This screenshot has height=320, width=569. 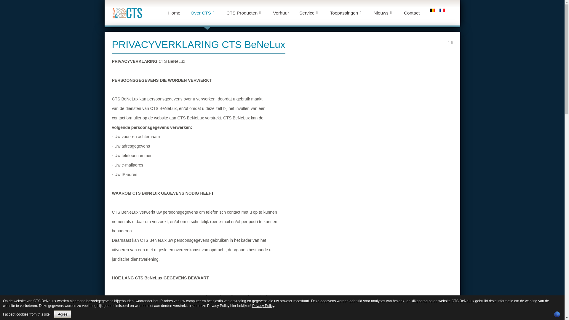 What do you see at coordinates (63, 314) in the screenshot?
I see `Agree` at bounding box center [63, 314].